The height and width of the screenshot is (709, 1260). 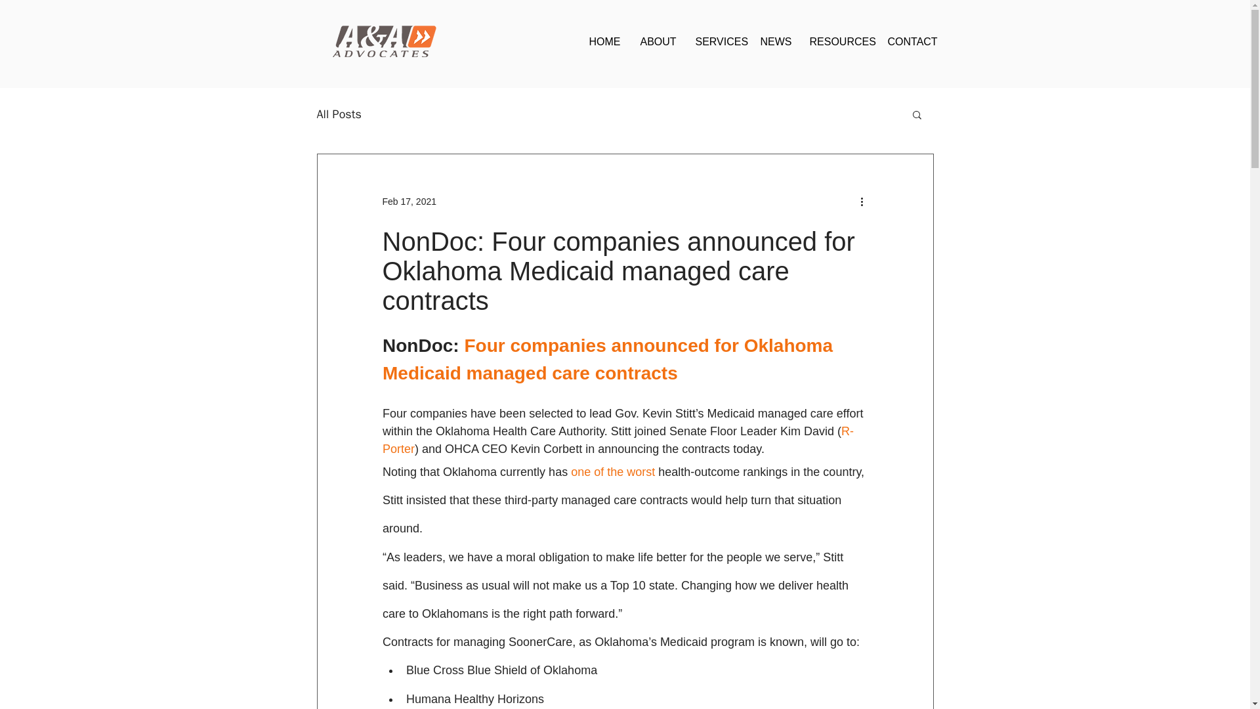 I want to click on R-Porter, so click(x=617, y=440).